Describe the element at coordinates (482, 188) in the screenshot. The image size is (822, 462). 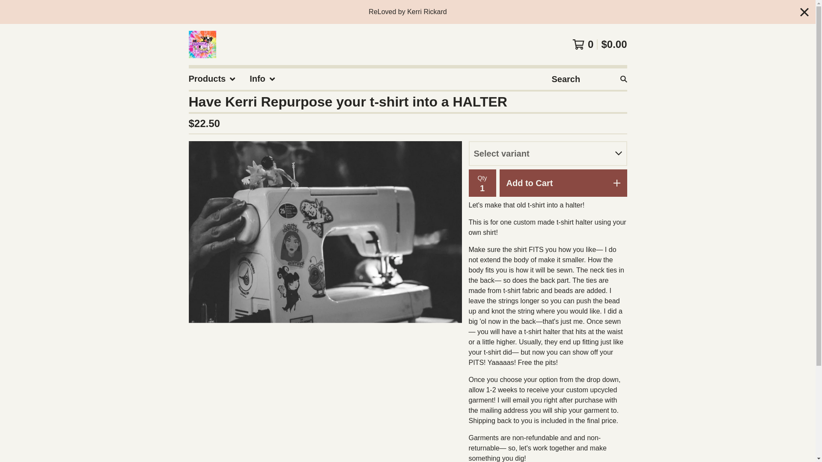
I see `1` at that location.